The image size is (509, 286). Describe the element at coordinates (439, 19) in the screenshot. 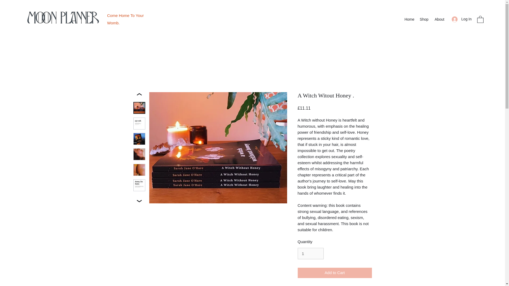

I see `About` at that location.